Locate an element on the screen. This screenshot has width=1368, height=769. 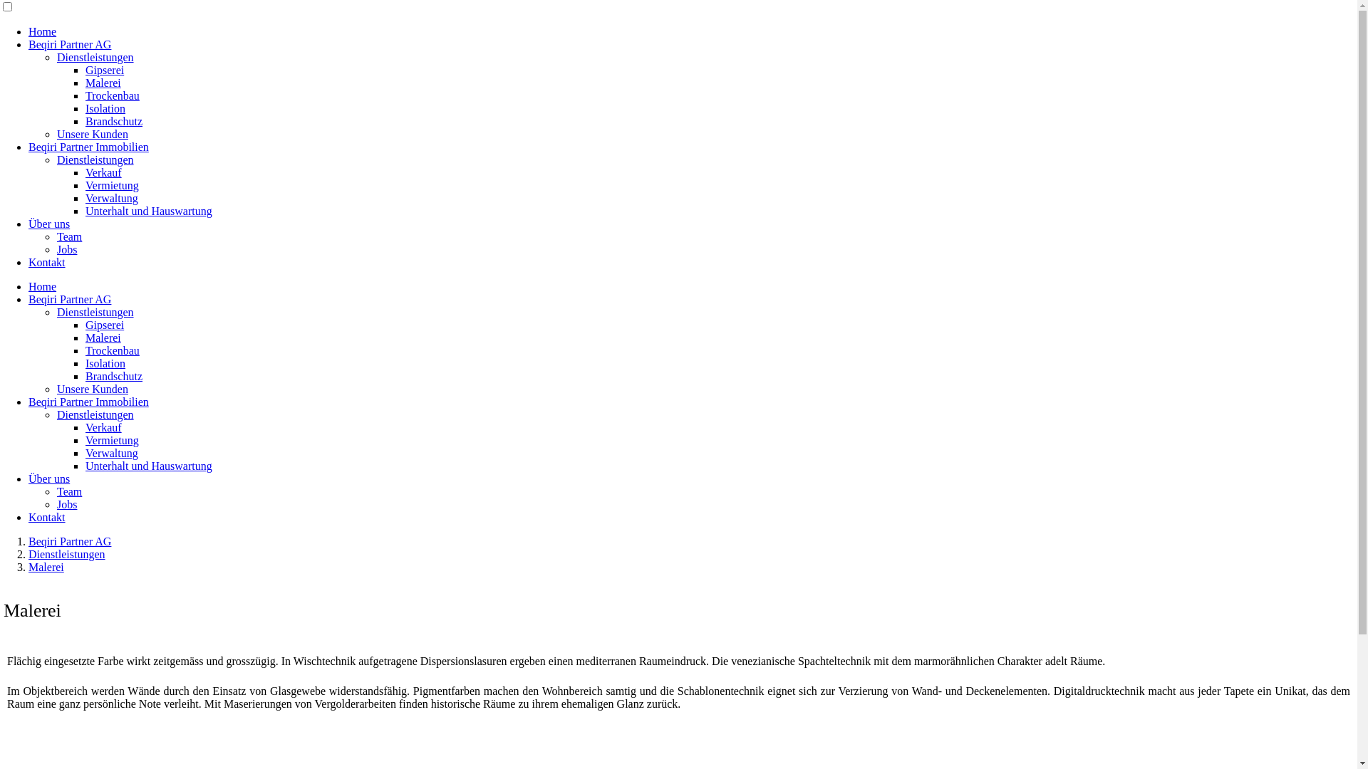
Jobs is located at coordinates (67, 504).